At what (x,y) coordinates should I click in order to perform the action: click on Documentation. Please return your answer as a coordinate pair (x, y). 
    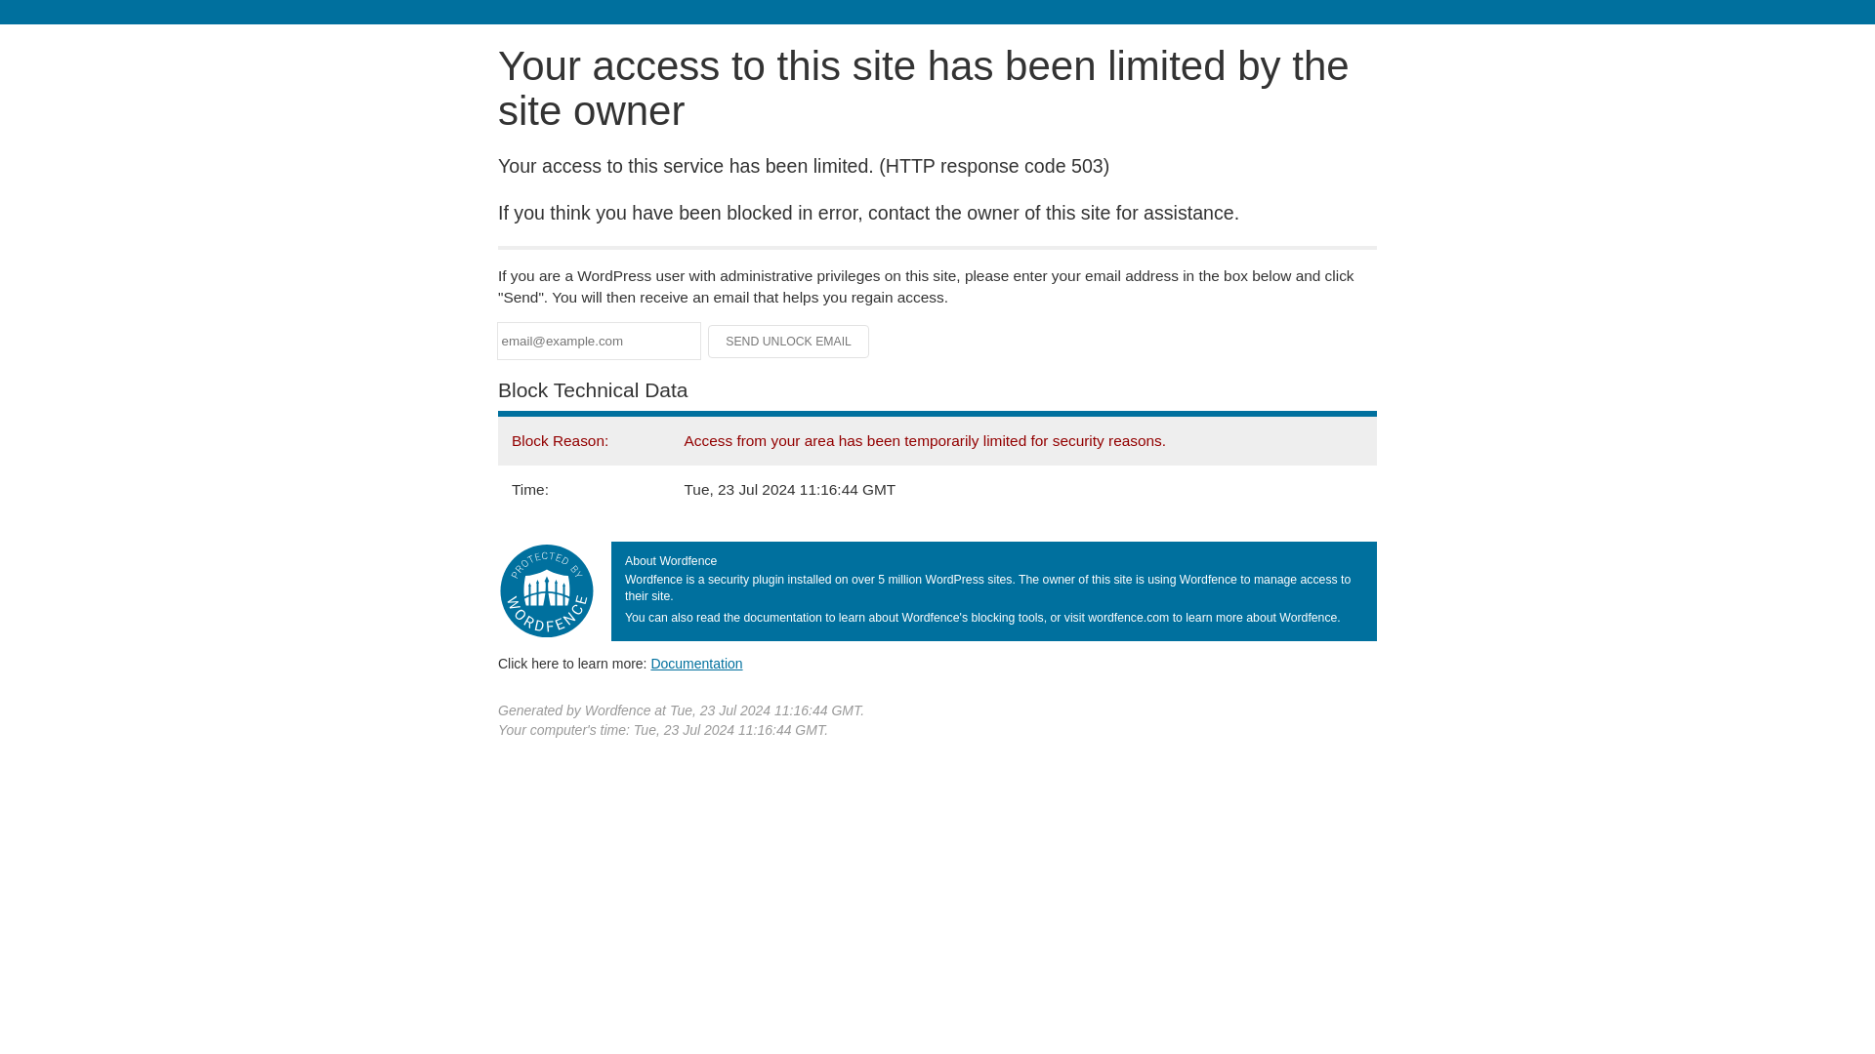
    Looking at the image, I should click on (696, 663).